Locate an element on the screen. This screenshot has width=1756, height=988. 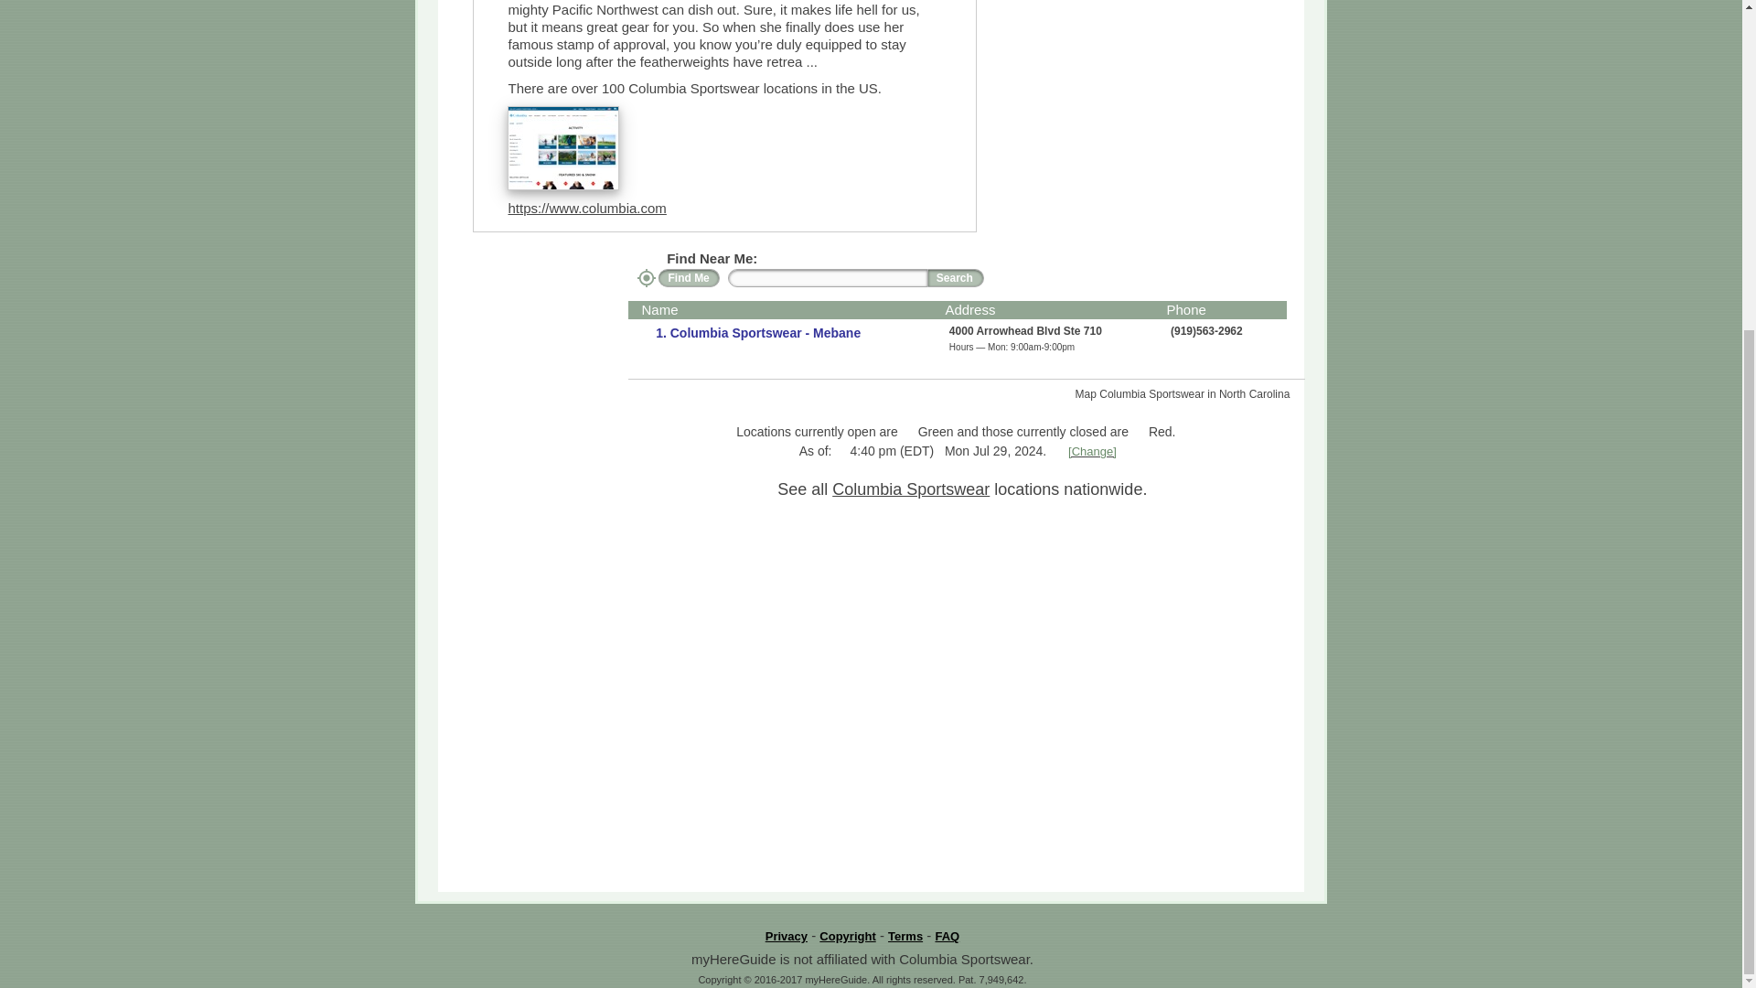
 Search is located at coordinates (956, 278).